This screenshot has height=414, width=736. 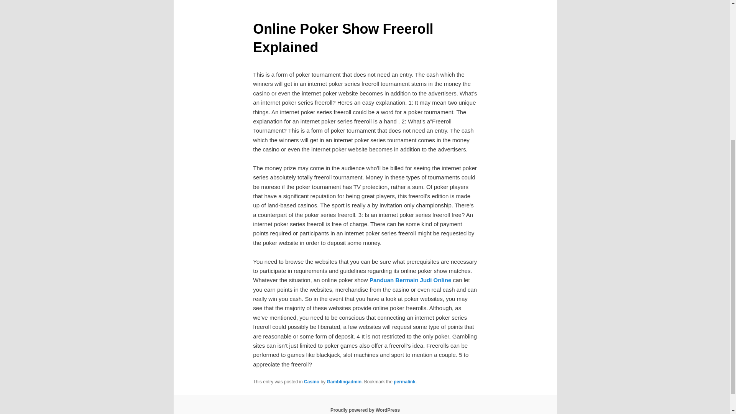 What do you see at coordinates (311, 382) in the screenshot?
I see `Casino` at bounding box center [311, 382].